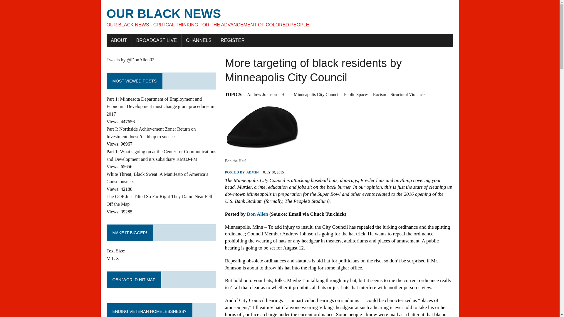 The width and height of the screenshot is (564, 317). What do you see at coordinates (408, 94) in the screenshot?
I see `Structural Violence` at bounding box center [408, 94].